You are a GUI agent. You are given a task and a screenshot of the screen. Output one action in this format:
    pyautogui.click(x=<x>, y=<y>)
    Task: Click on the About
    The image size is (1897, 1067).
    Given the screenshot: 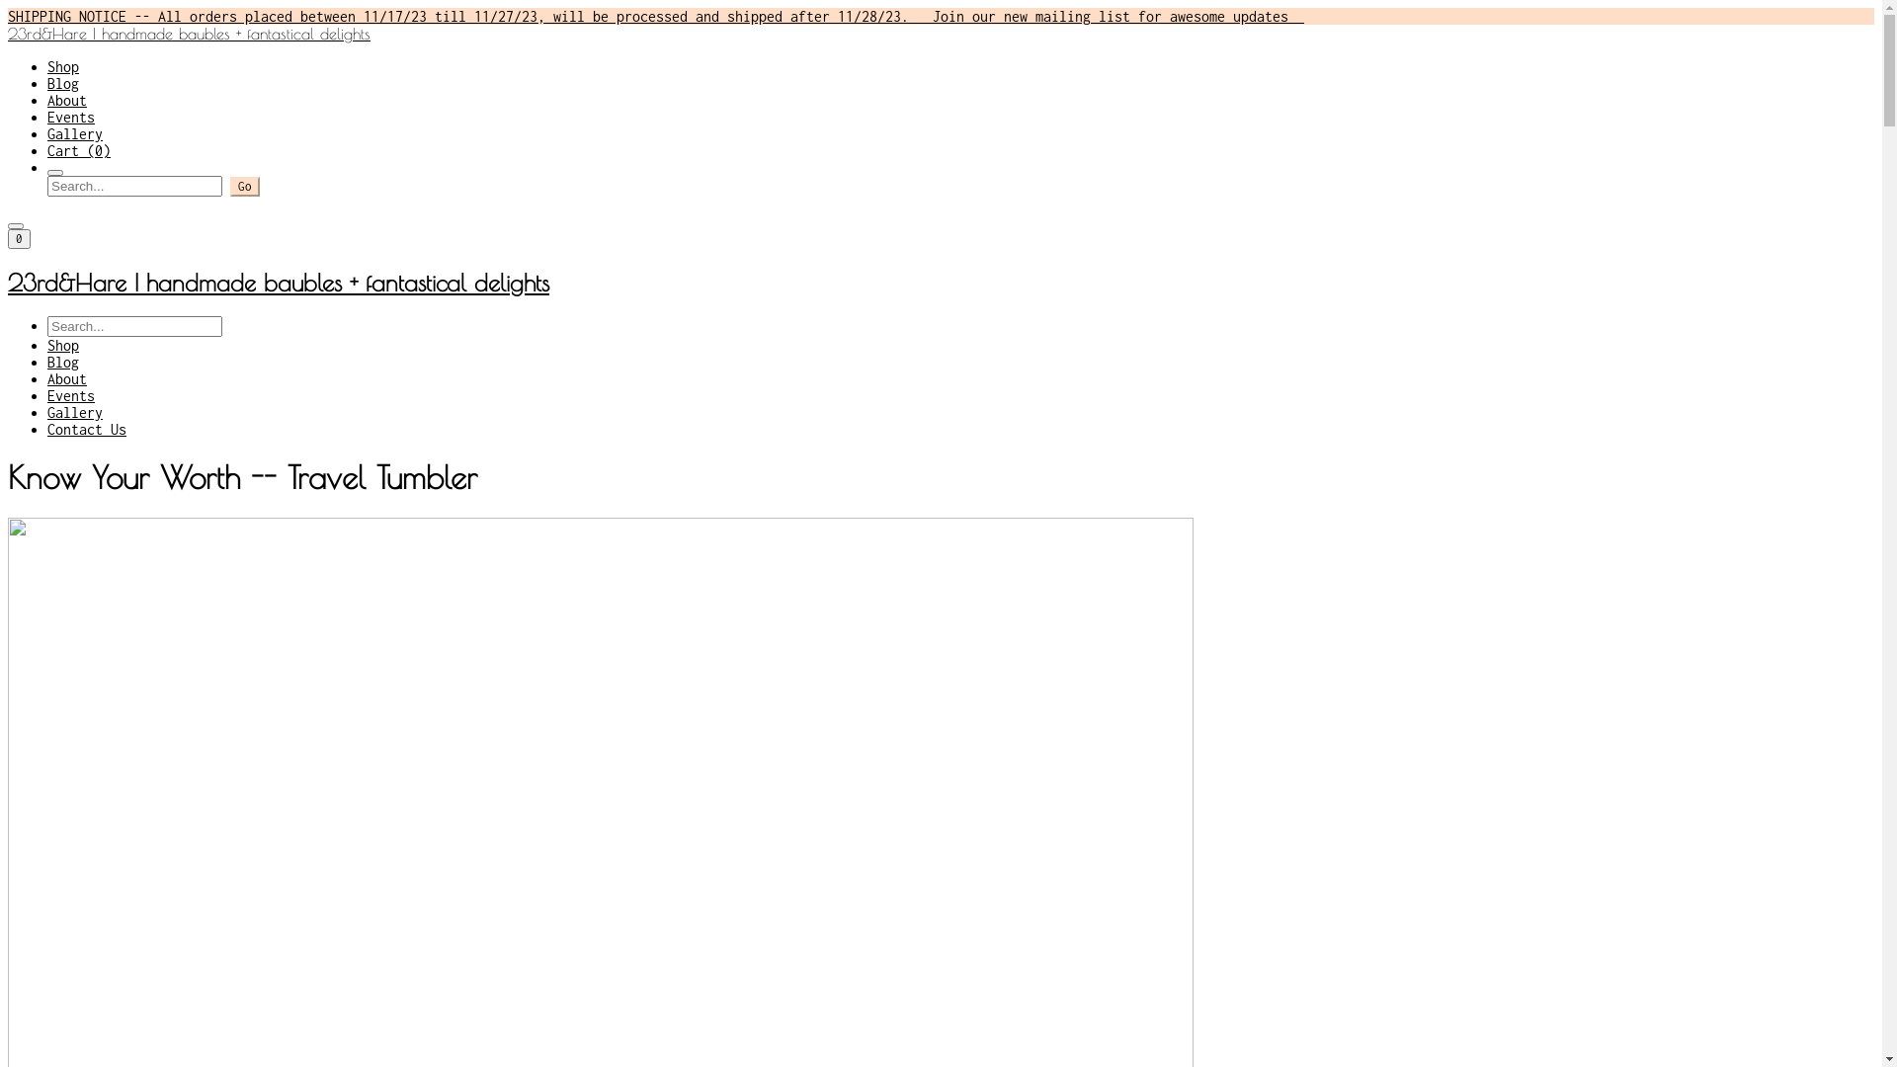 What is the action you would take?
    pyautogui.click(x=67, y=101)
    